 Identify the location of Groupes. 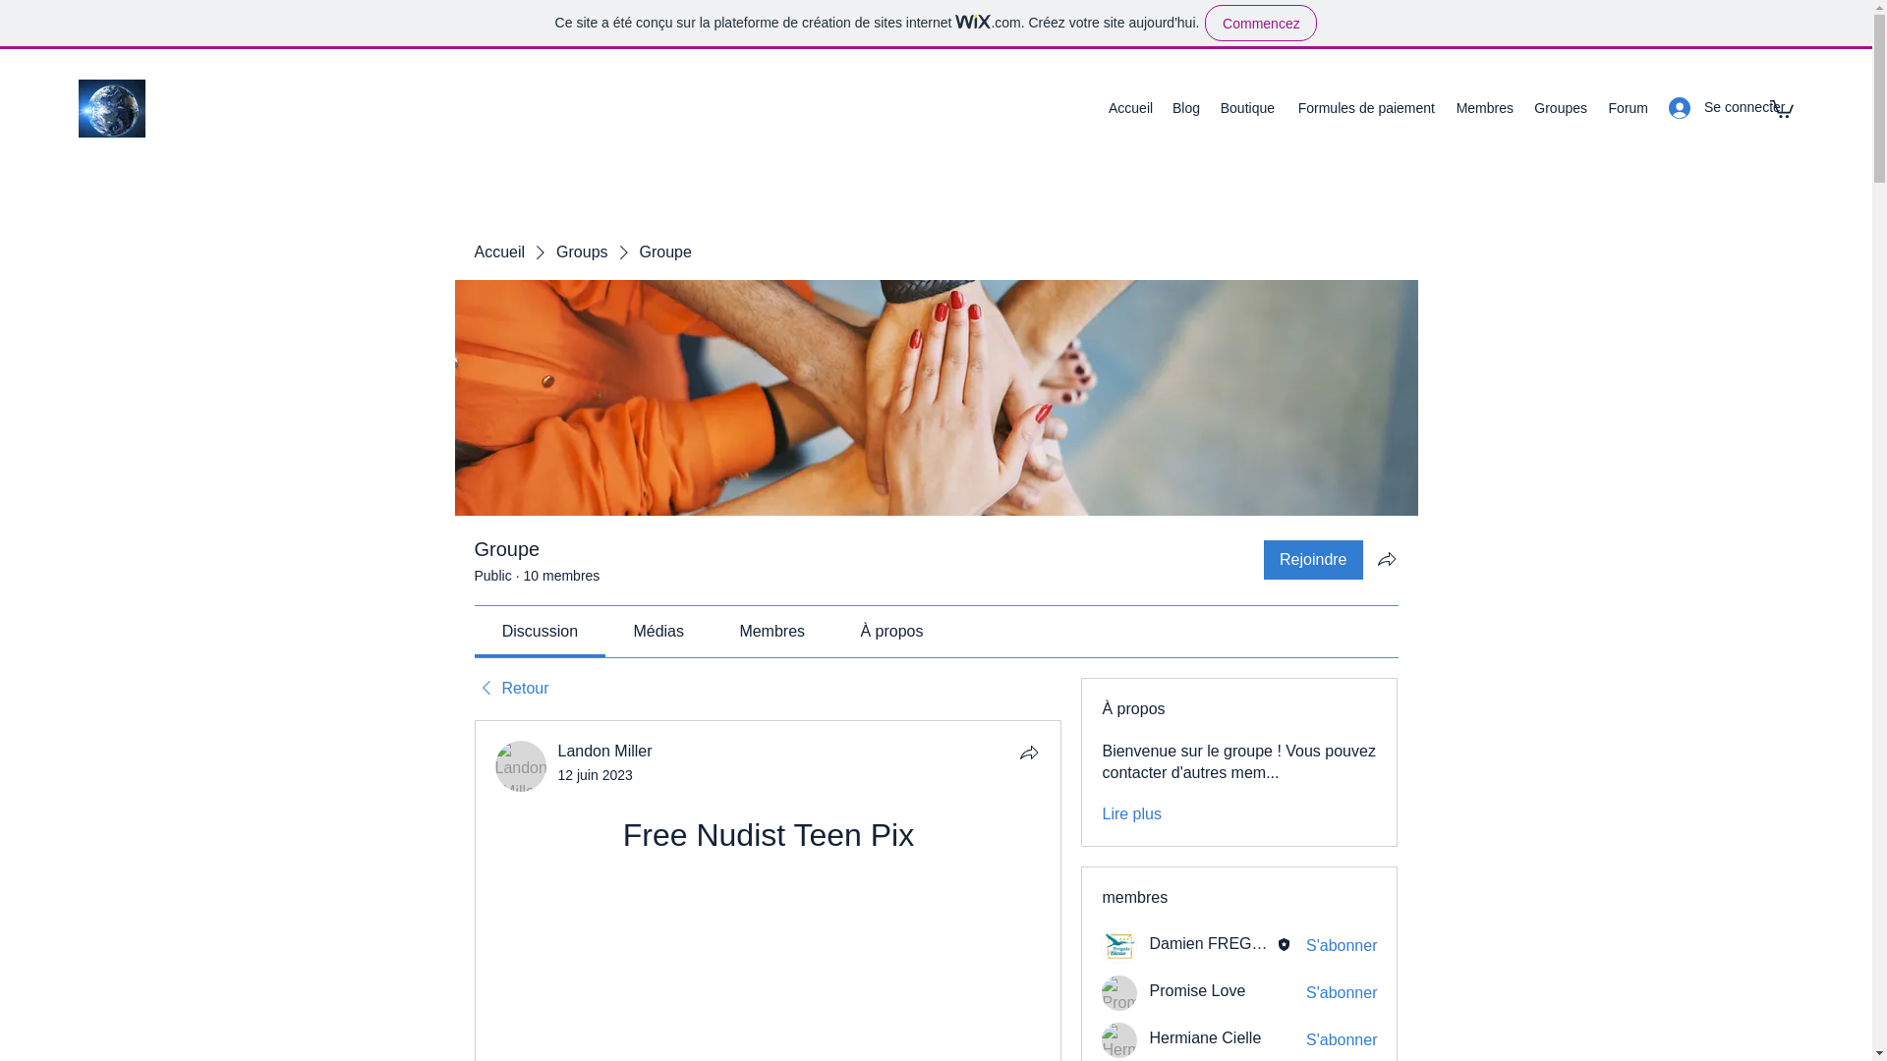
(1559, 108).